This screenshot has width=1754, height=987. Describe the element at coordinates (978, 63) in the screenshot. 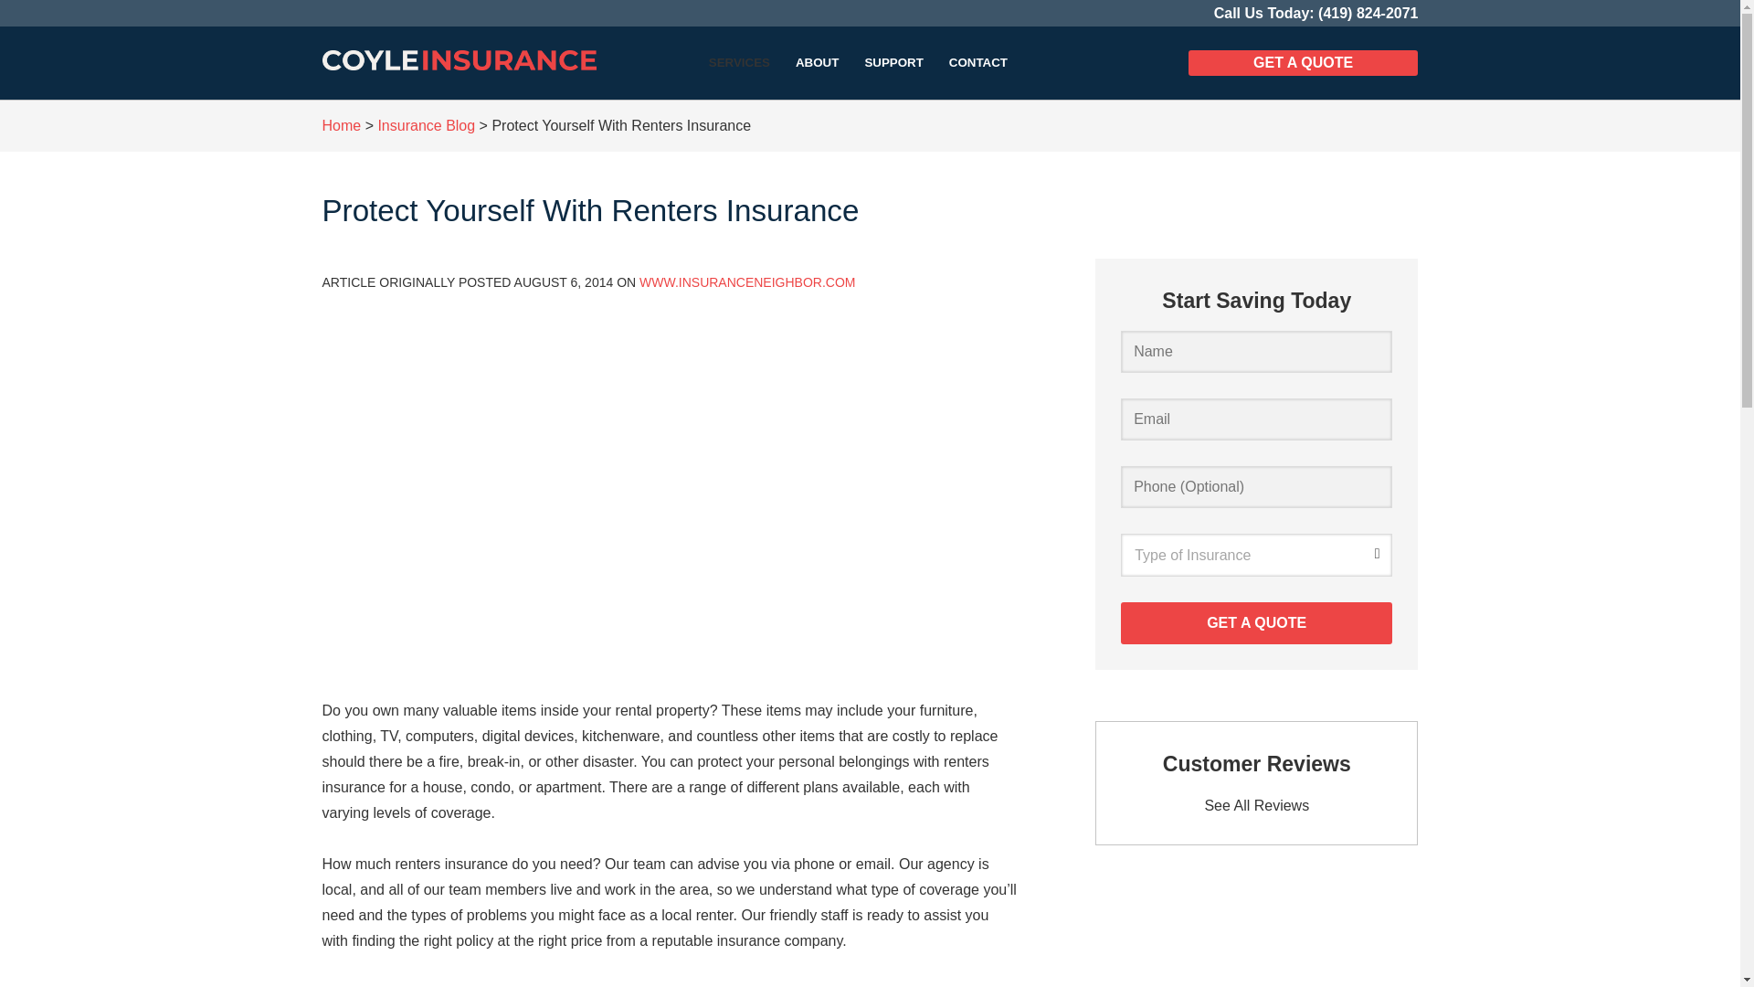

I see `CONTACT` at that location.